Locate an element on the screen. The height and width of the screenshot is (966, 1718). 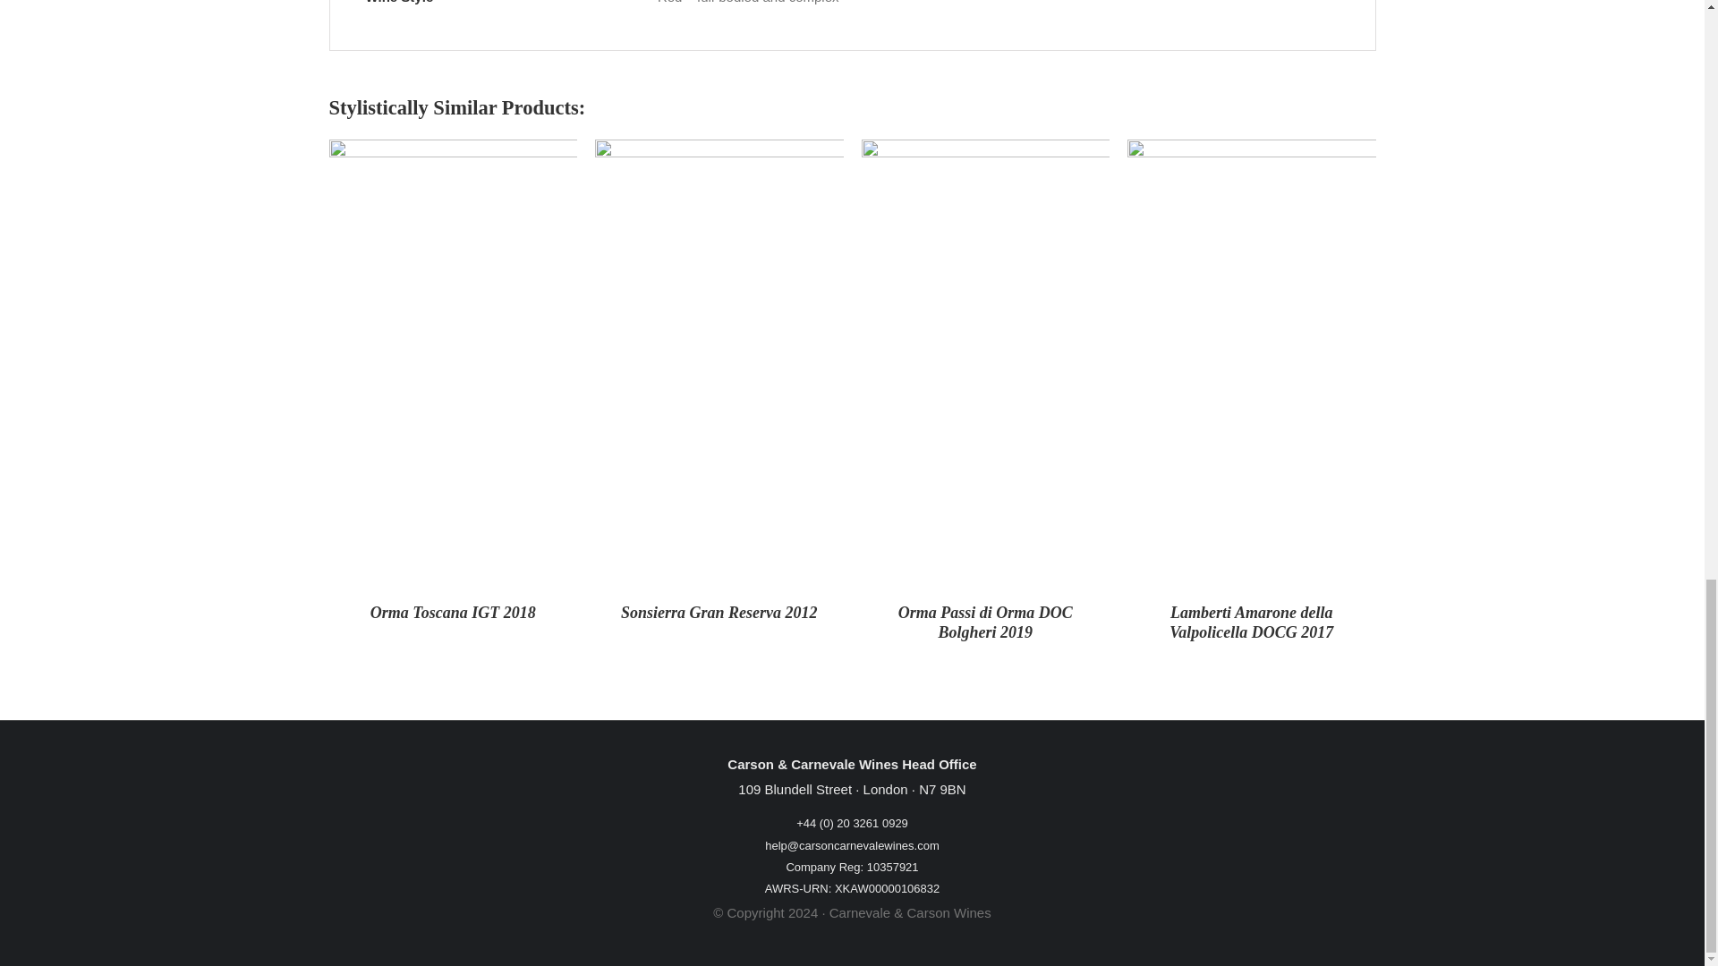
London is located at coordinates (886, 790).